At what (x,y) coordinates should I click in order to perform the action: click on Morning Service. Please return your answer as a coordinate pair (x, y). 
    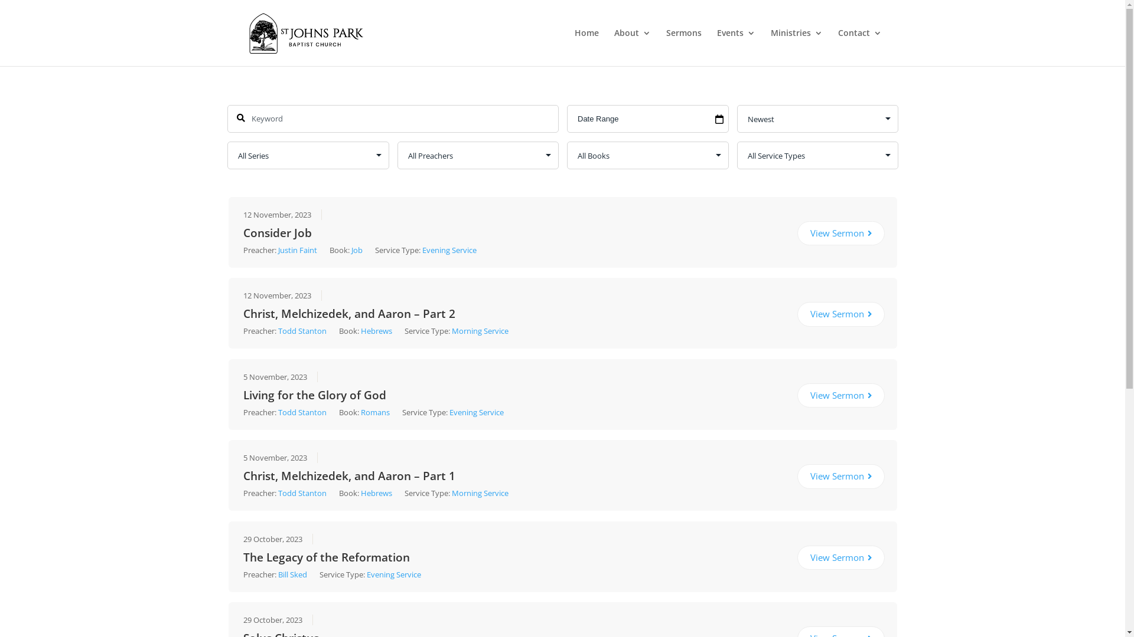
    Looking at the image, I should click on (480, 493).